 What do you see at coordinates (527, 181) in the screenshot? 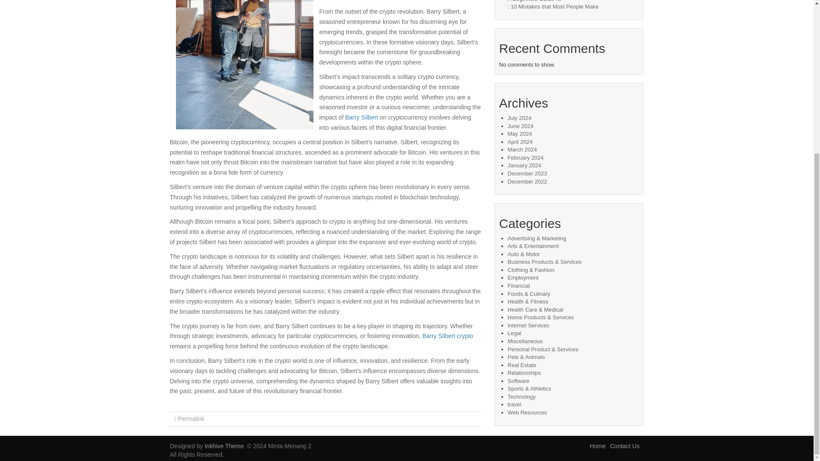
I see `December 2022` at bounding box center [527, 181].